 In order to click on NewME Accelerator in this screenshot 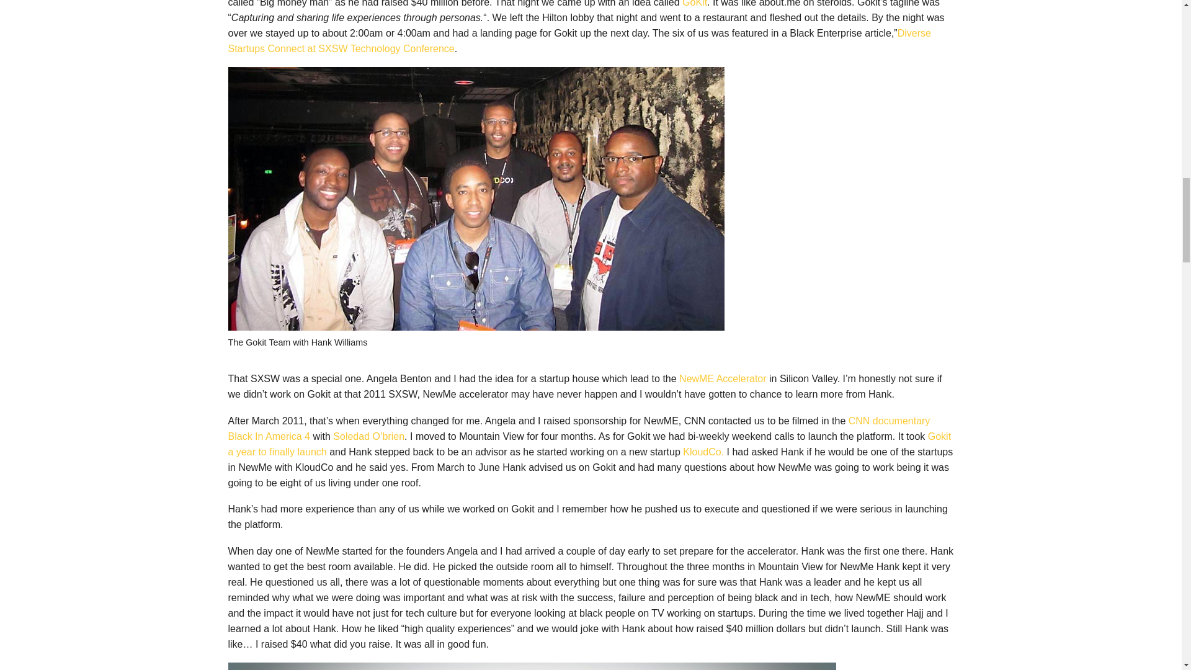, I will do `click(723, 378)`.